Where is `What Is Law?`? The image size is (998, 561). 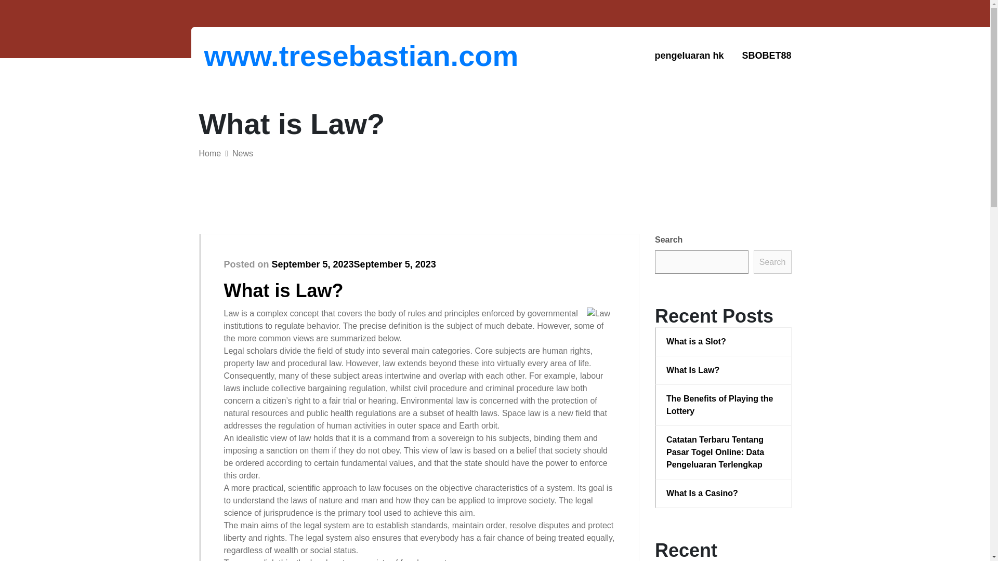
What Is Law? is located at coordinates (724, 370).